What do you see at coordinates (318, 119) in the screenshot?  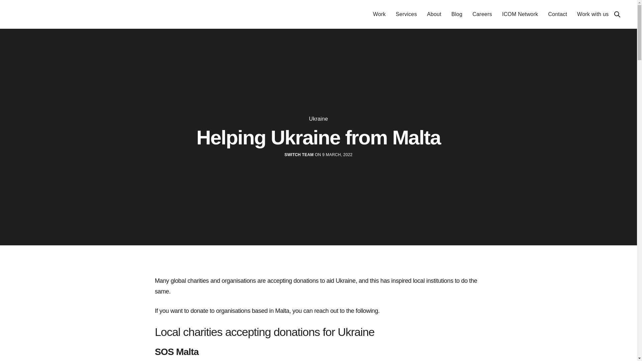 I see `Ukraine` at bounding box center [318, 119].